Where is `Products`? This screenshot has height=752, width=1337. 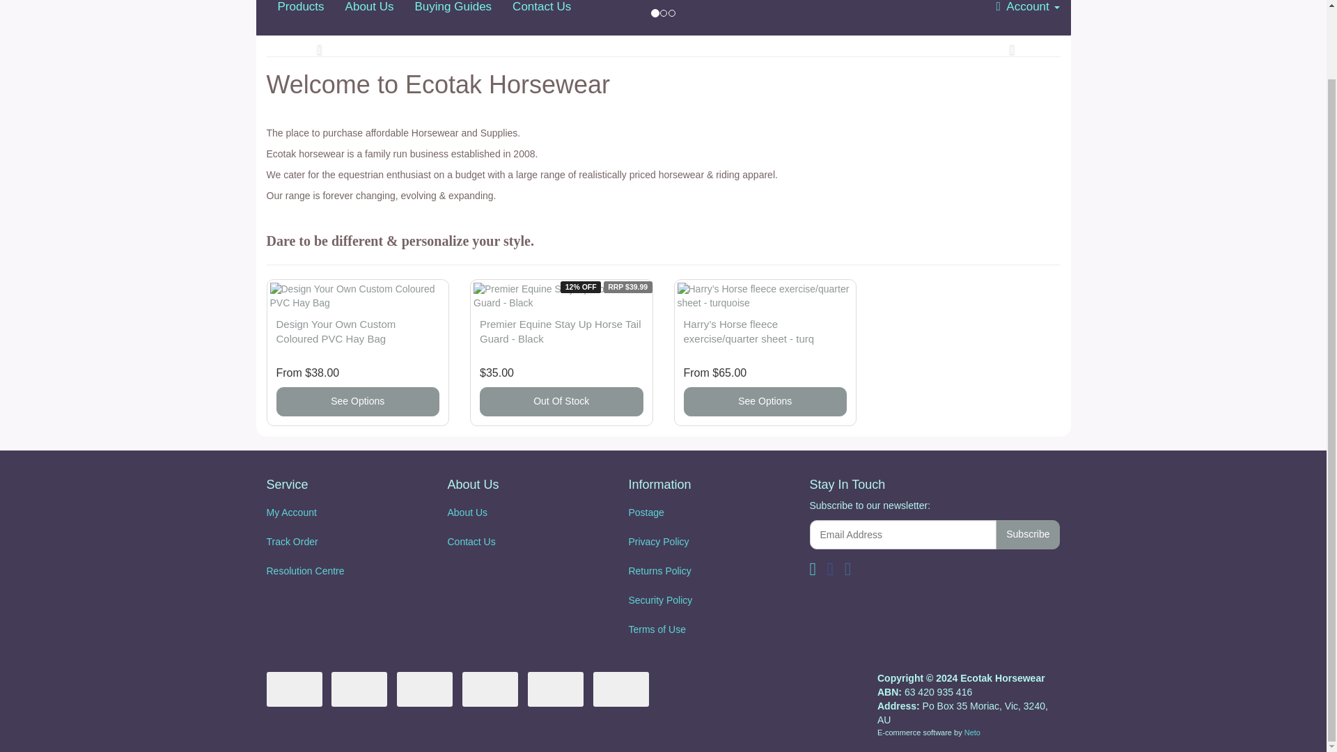
Products is located at coordinates (301, 17).